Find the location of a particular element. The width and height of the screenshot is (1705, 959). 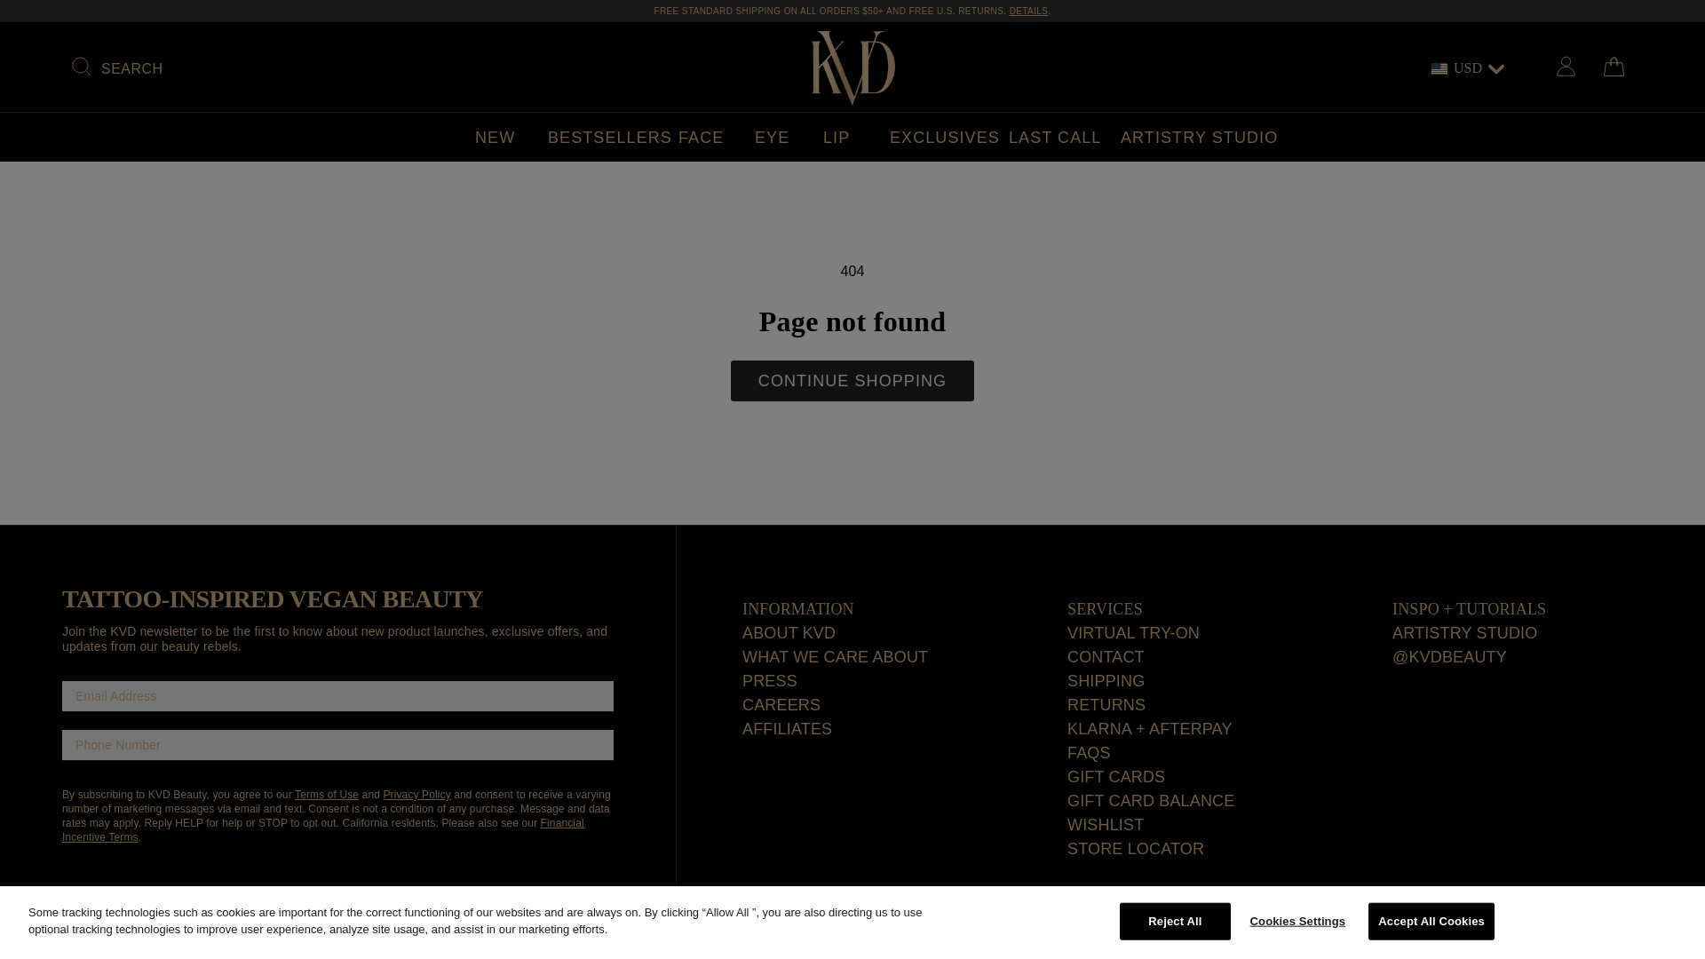

account - kvd icon is located at coordinates (1565, 66).